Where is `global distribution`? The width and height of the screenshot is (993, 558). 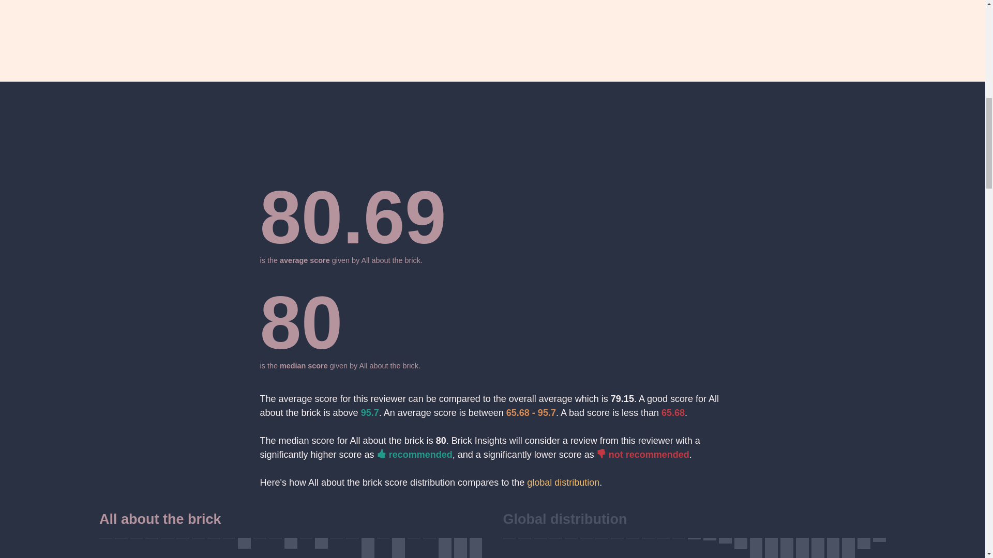 global distribution is located at coordinates (563, 483).